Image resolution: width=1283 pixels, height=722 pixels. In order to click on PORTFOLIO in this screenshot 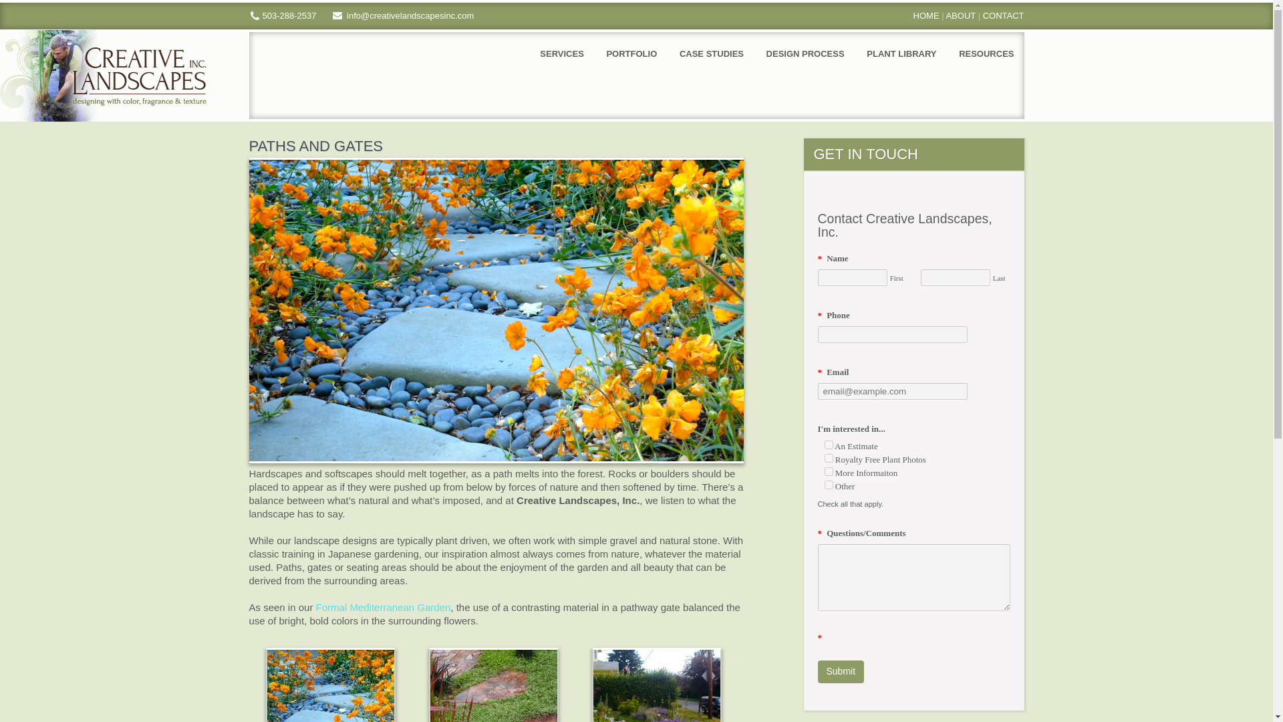, I will do `click(631, 53)`.